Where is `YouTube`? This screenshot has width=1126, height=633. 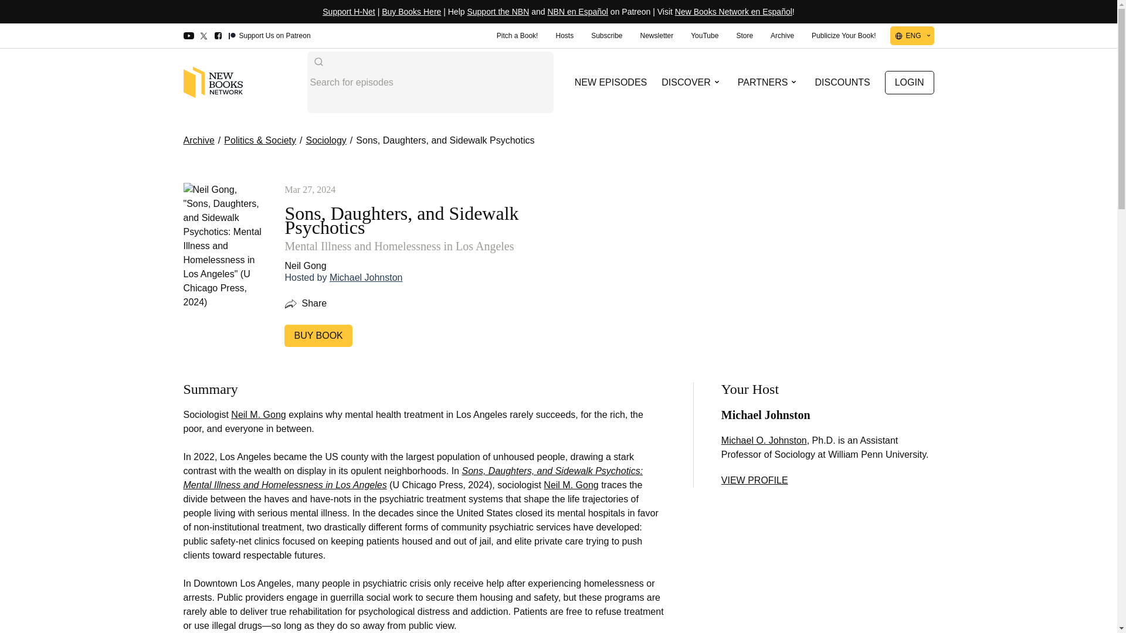 YouTube is located at coordinates (705, 35).